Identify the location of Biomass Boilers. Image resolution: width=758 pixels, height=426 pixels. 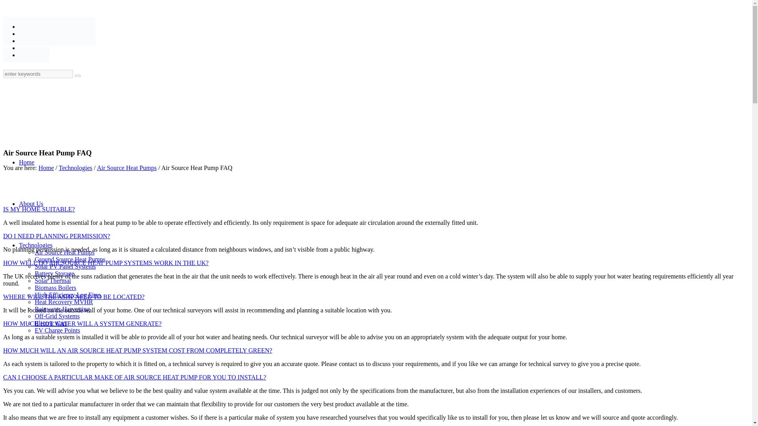
(55, 287).